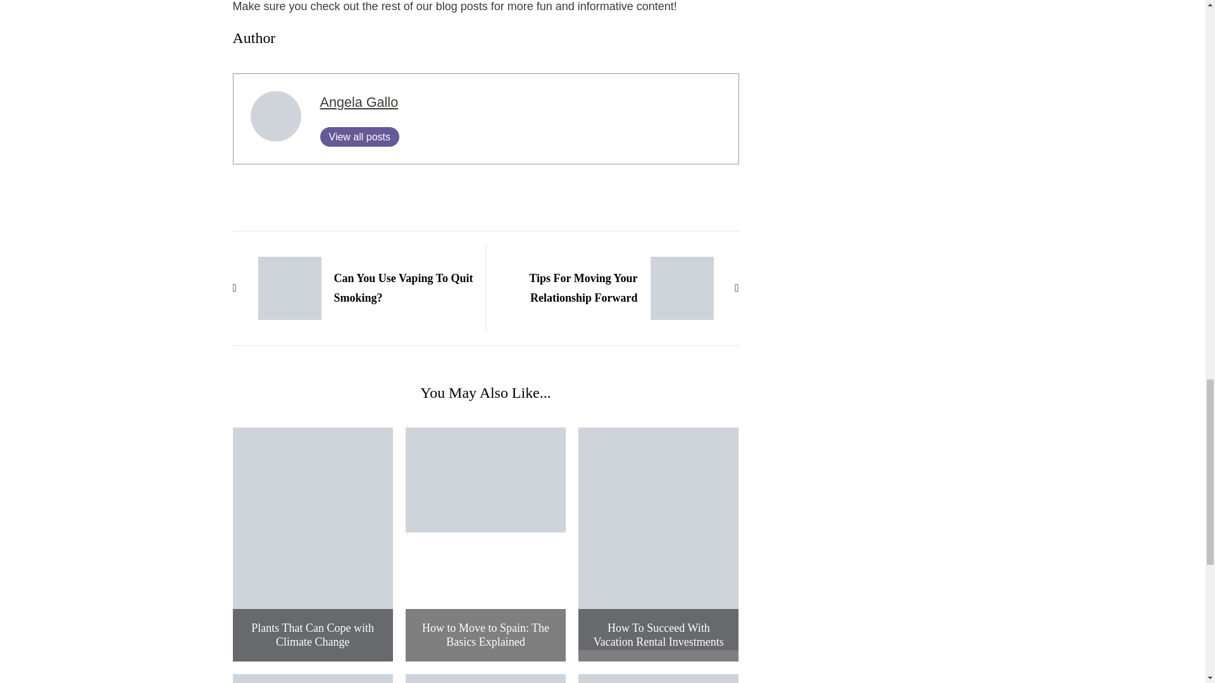 This screenshot has width=1215, height=683. What do you see at coordinates (313, 635) in the screenshot?
I see `Plants That Can Cope with Climate Change` at bounding box center [313, 635].